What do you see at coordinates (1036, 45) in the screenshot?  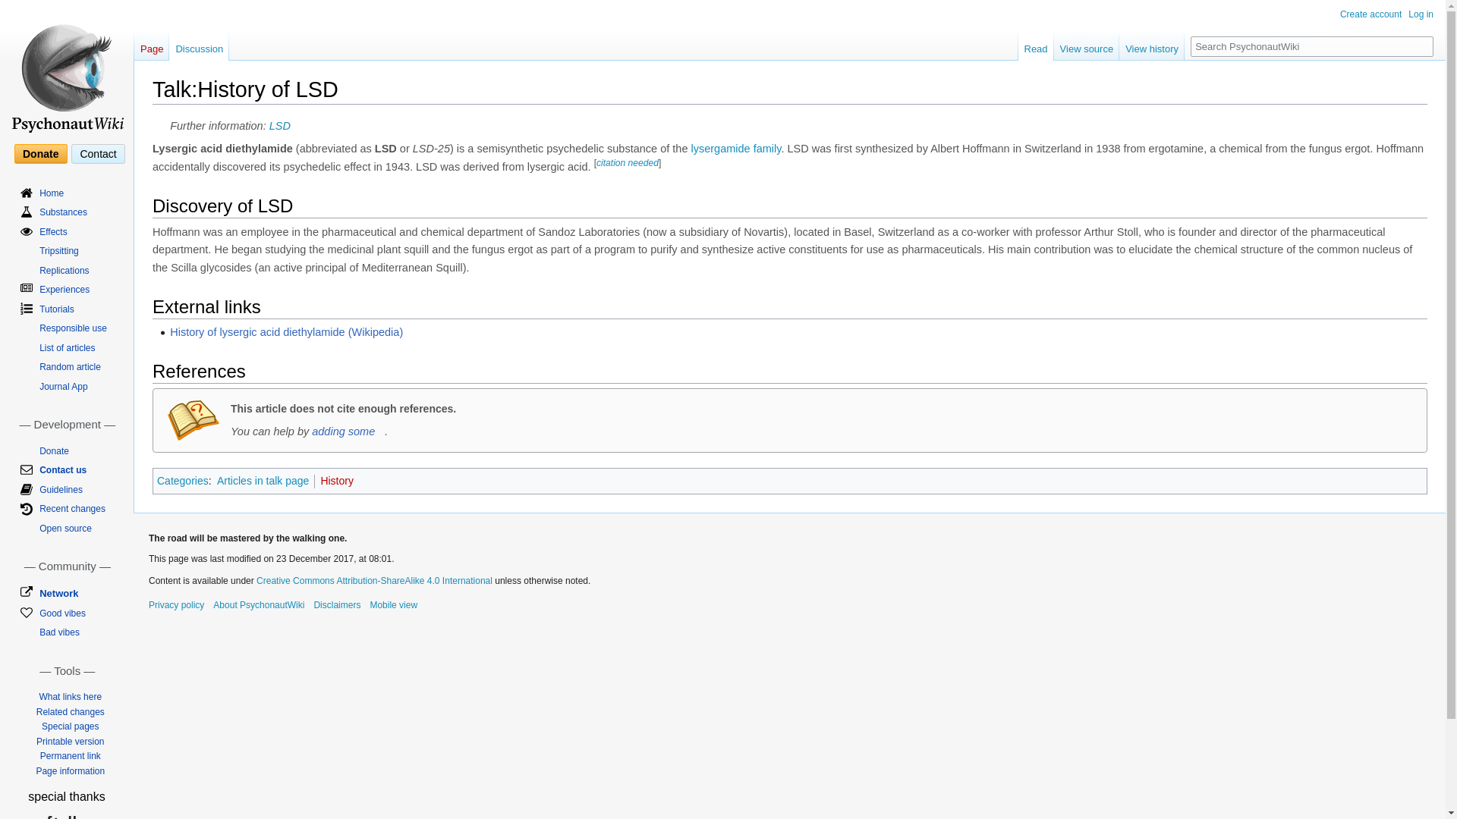 I see `Read` at bounding box center [1036, 45].